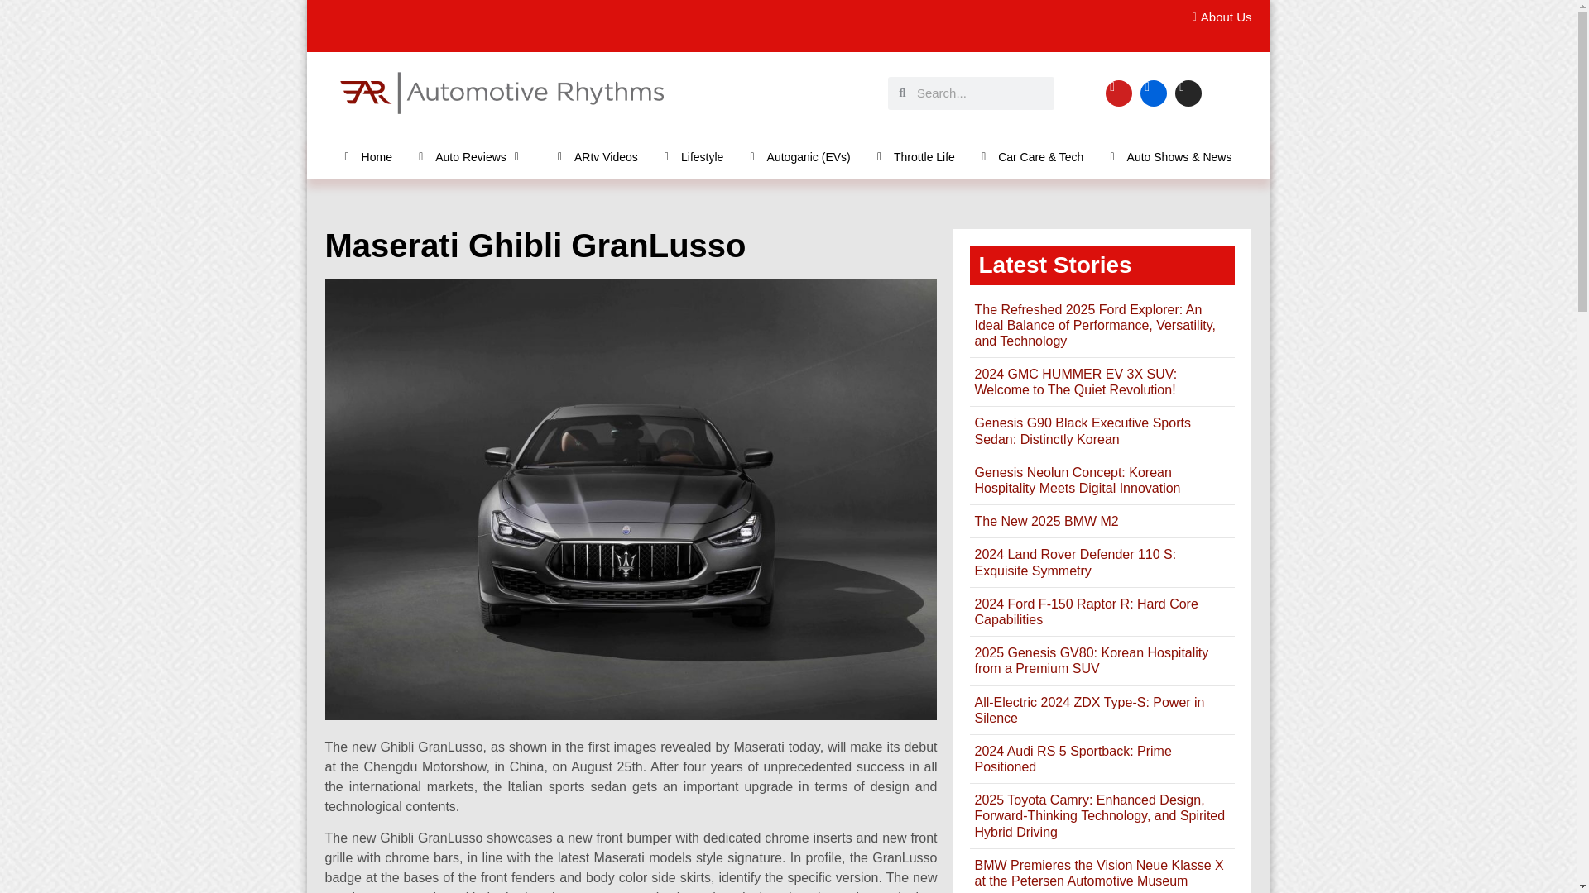  Describe the element at coordinates (1086, 612) in the screenshot. I see `2024 Ford F-150 Raptor R: Hard Core Capabilities` at that location.